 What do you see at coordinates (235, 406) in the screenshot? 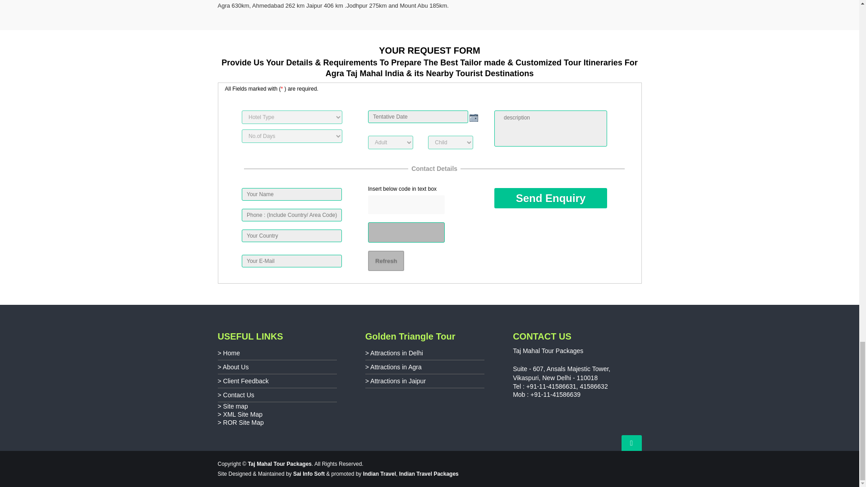
I see `Site map` at bounding box center [235, 406].